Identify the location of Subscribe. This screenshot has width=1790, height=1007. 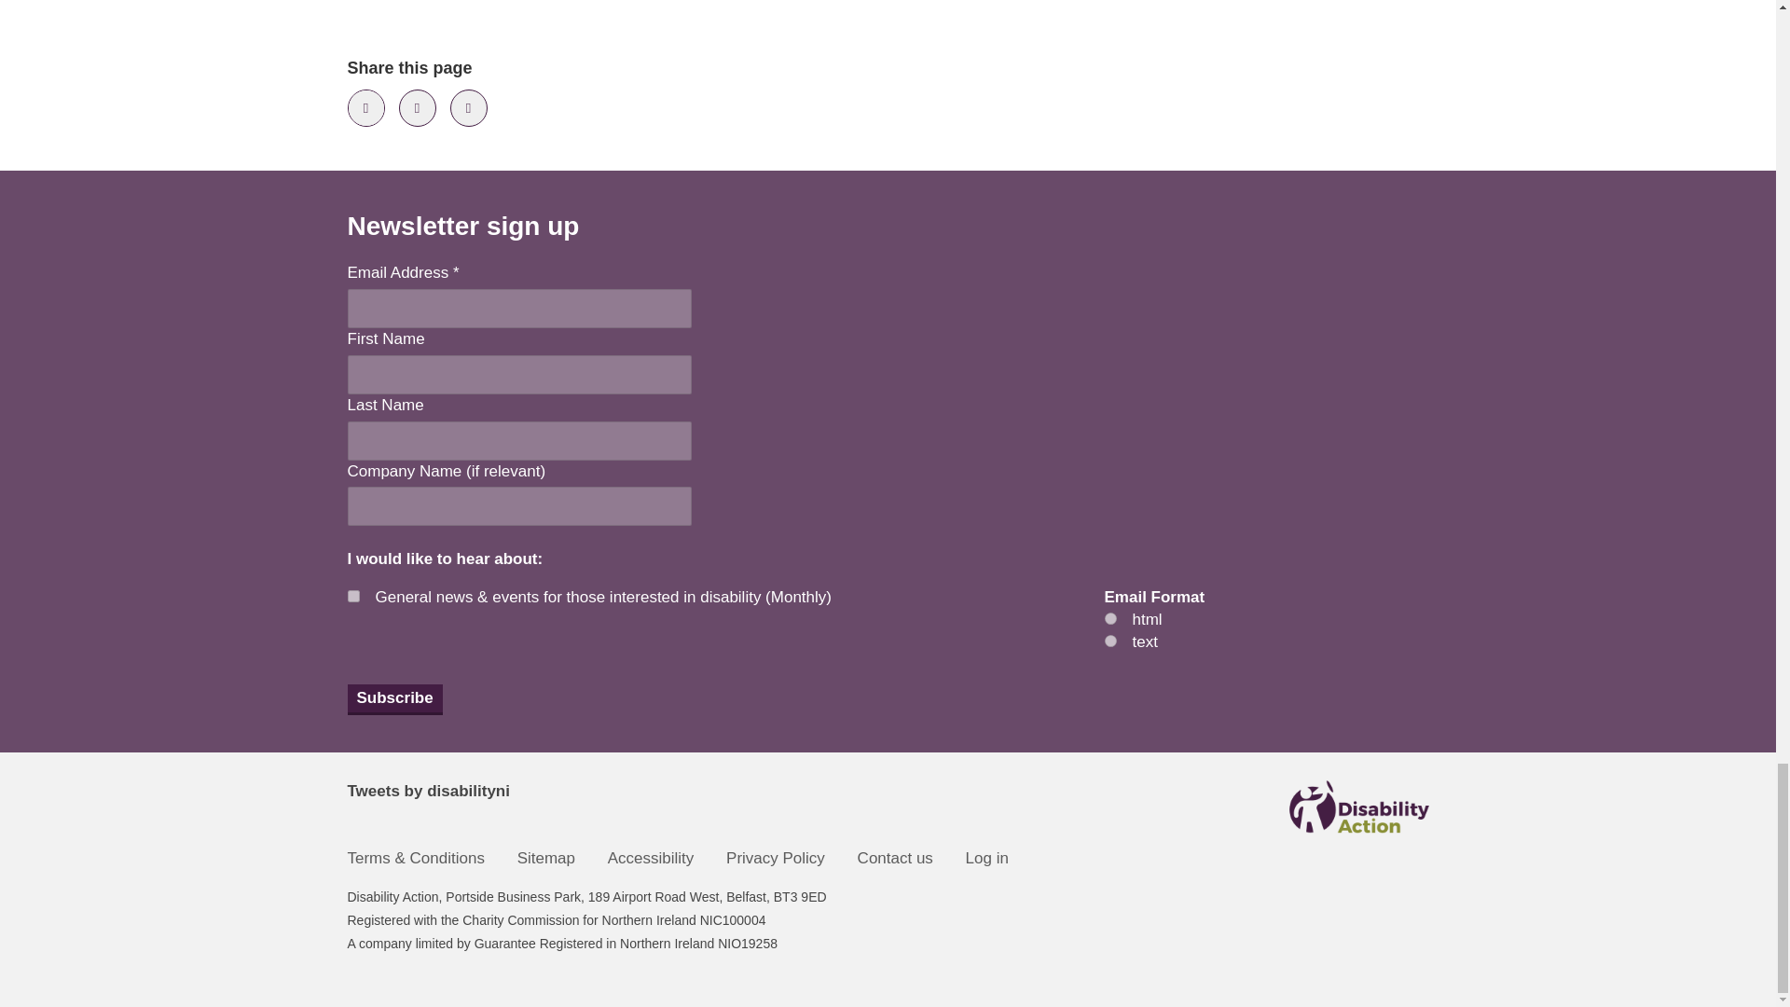
(394, 699).